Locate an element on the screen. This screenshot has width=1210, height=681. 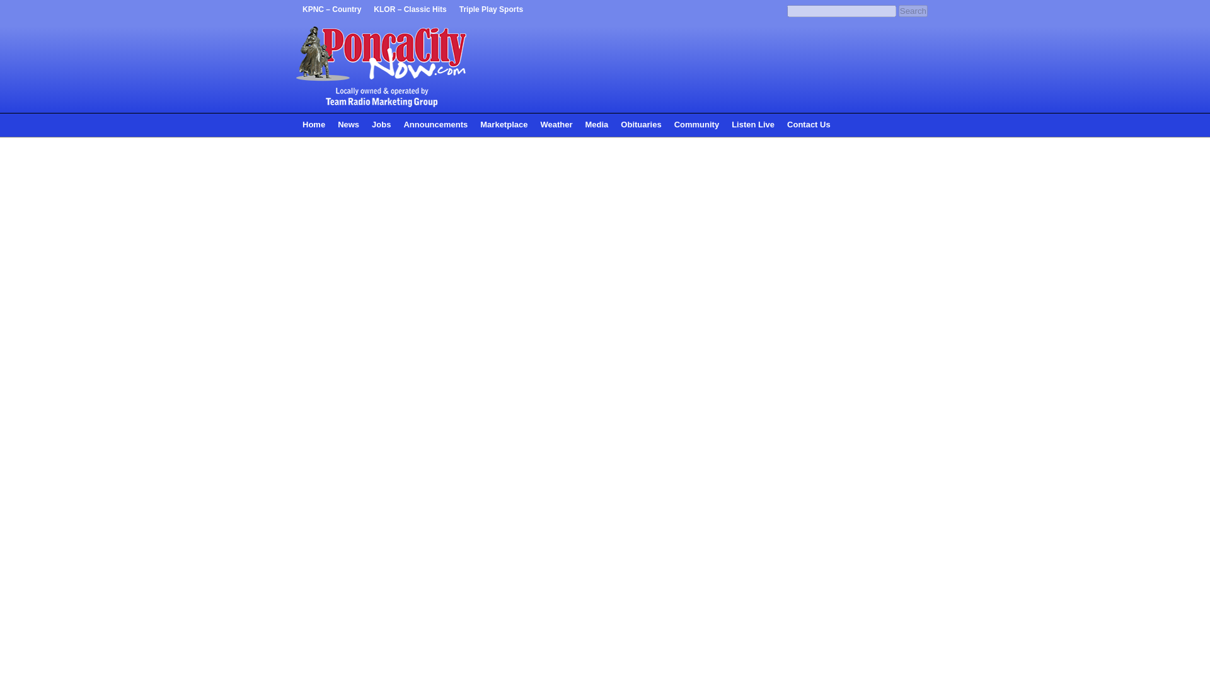
Announcements is located at coordinates (435, 125).